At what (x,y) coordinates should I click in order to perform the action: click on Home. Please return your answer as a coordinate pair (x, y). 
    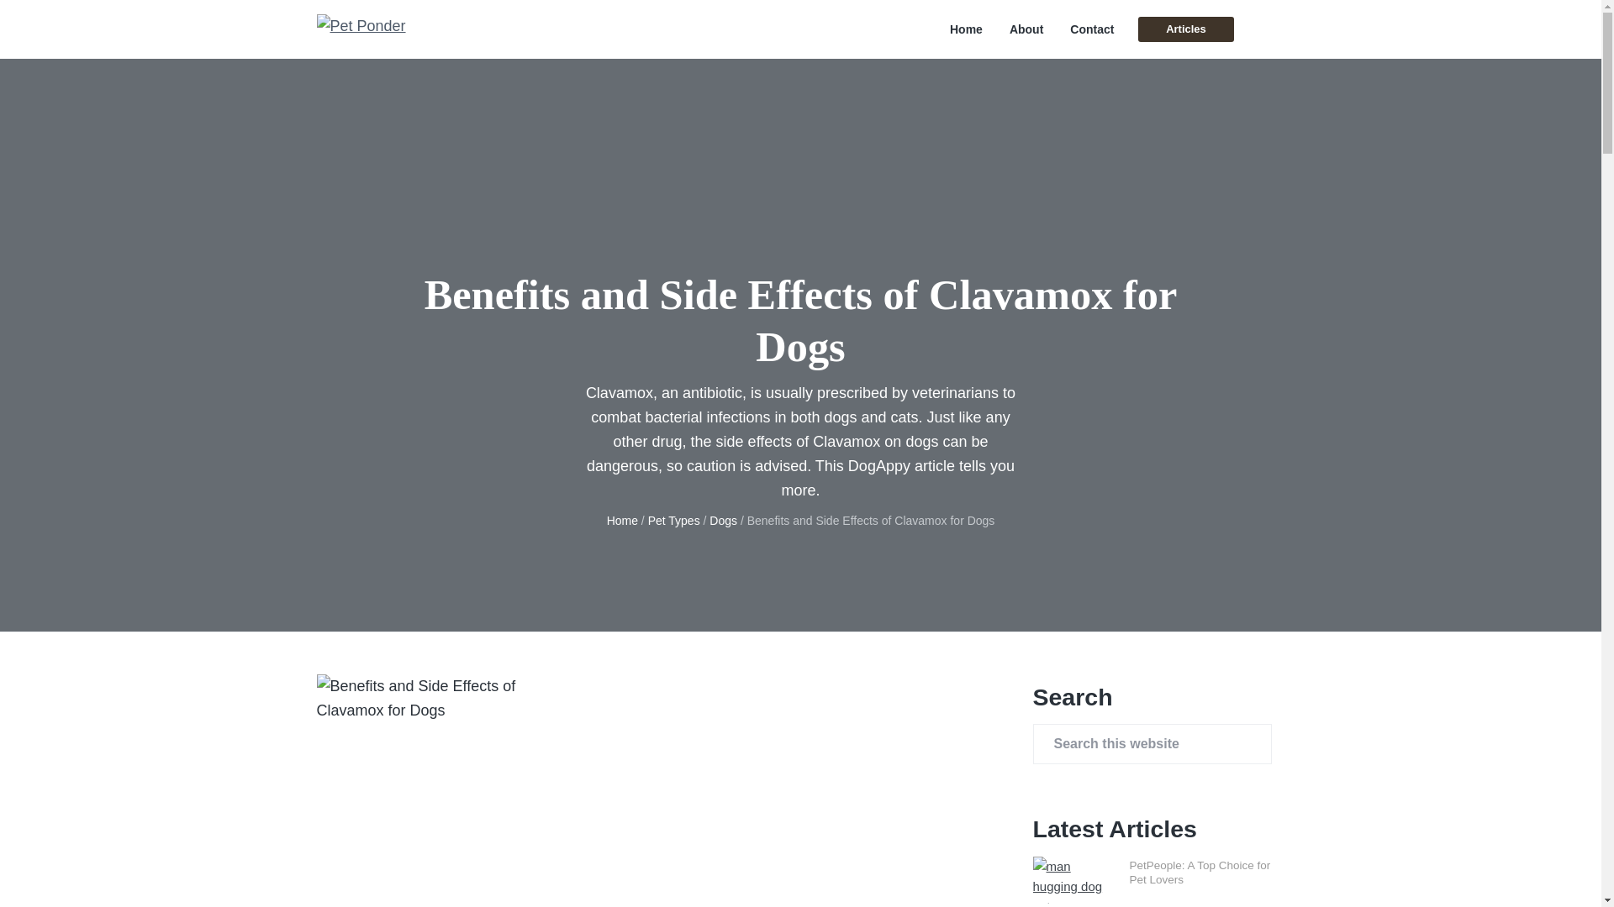
    Looking at the image, I should click on (622, 521).